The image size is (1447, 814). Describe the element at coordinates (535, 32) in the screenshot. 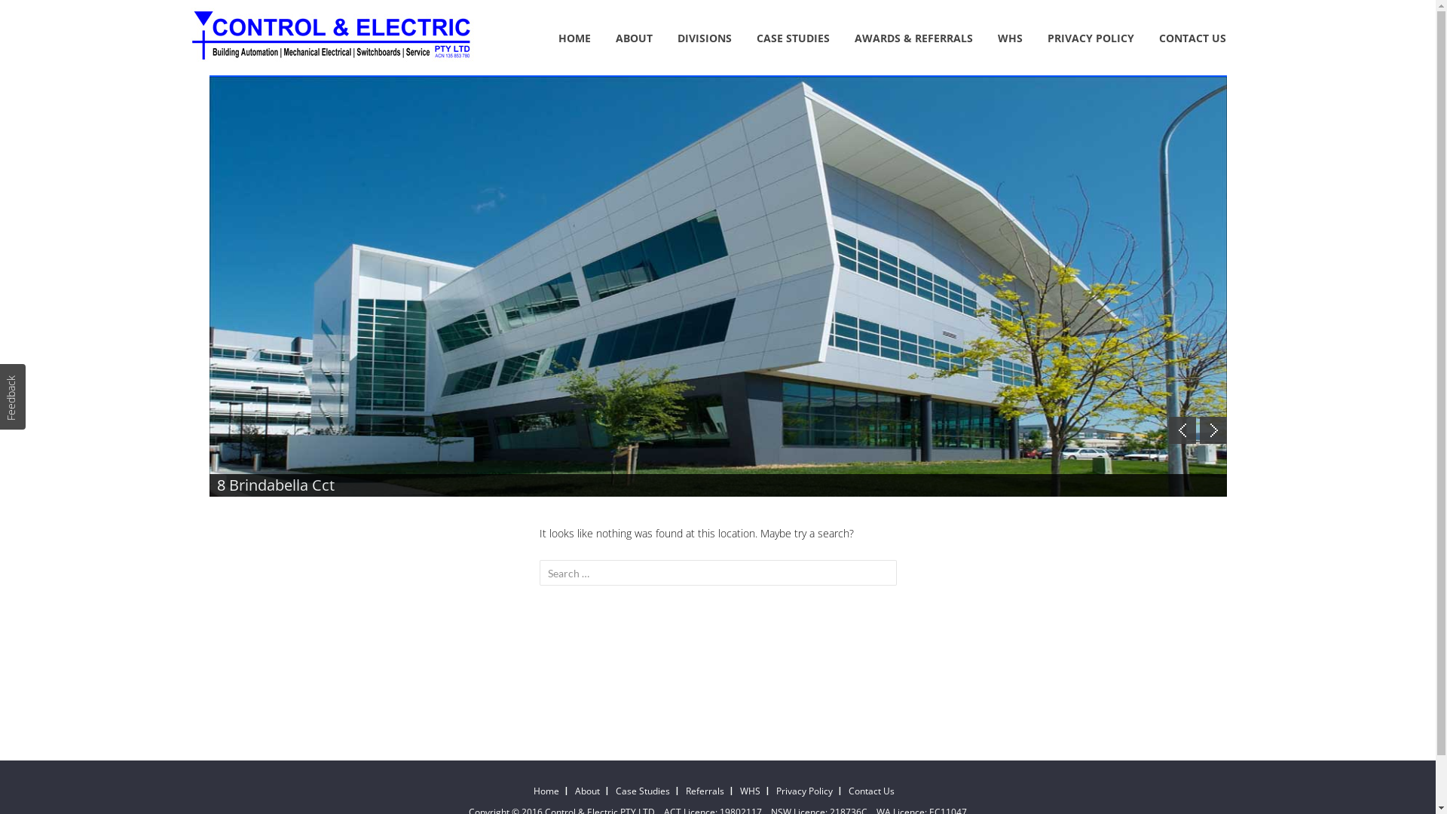

I see `SKIP TO CONTENT` at that location.